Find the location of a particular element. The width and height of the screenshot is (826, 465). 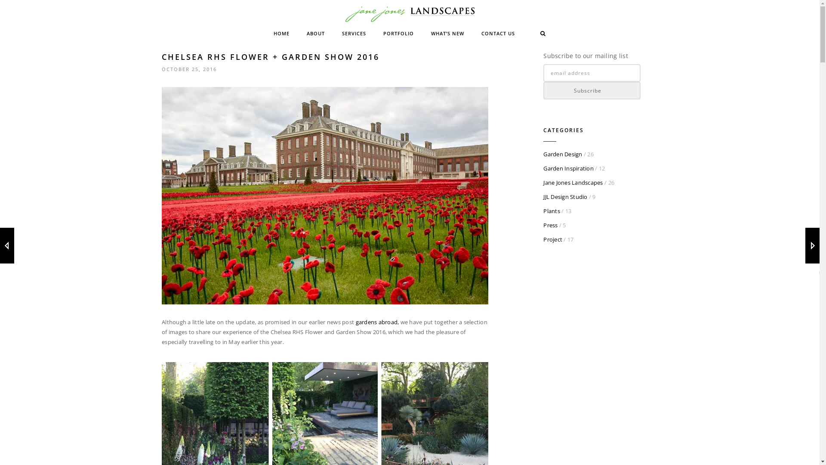

JJL Design Studio is located at coordinates (565, 197).